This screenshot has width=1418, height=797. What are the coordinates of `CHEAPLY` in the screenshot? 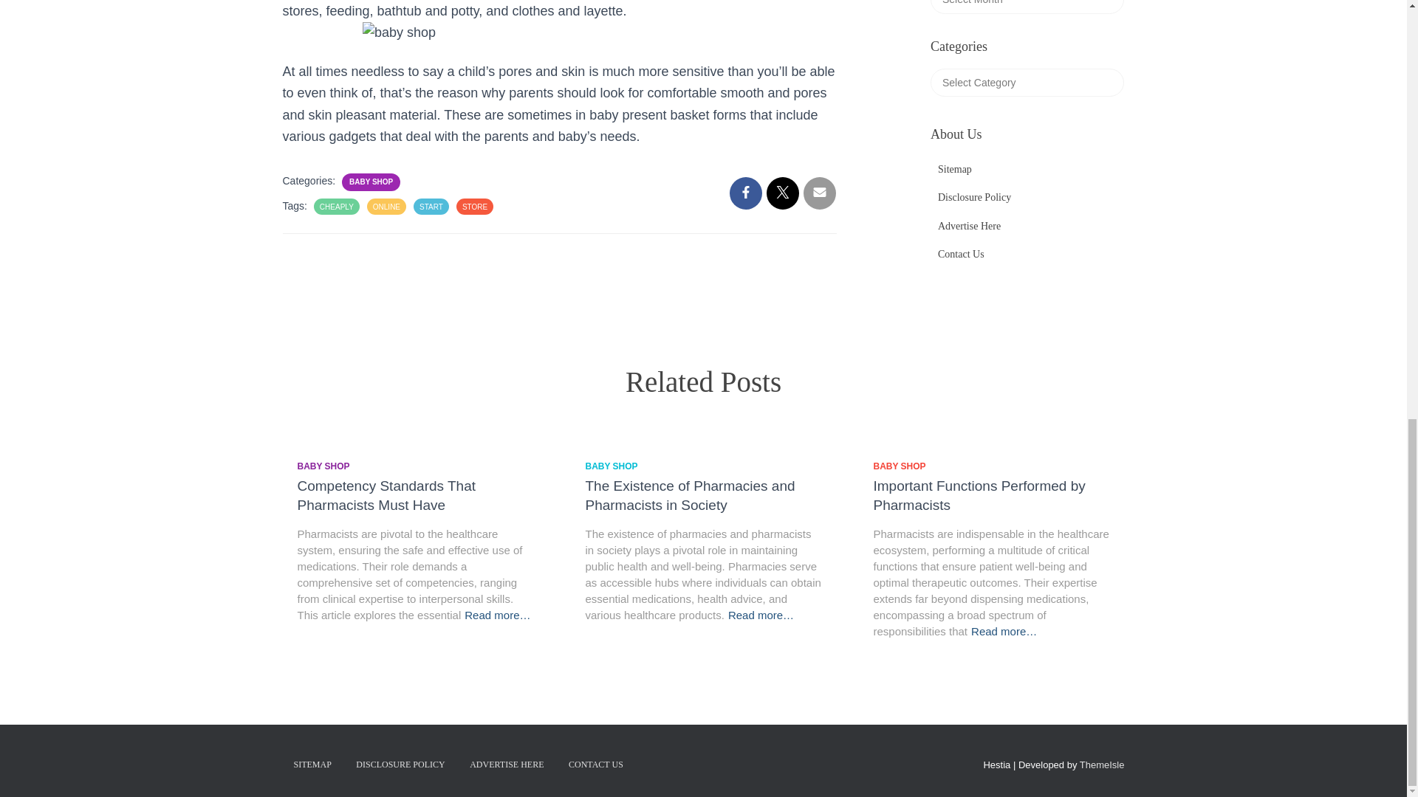 It's located at (337, 207).